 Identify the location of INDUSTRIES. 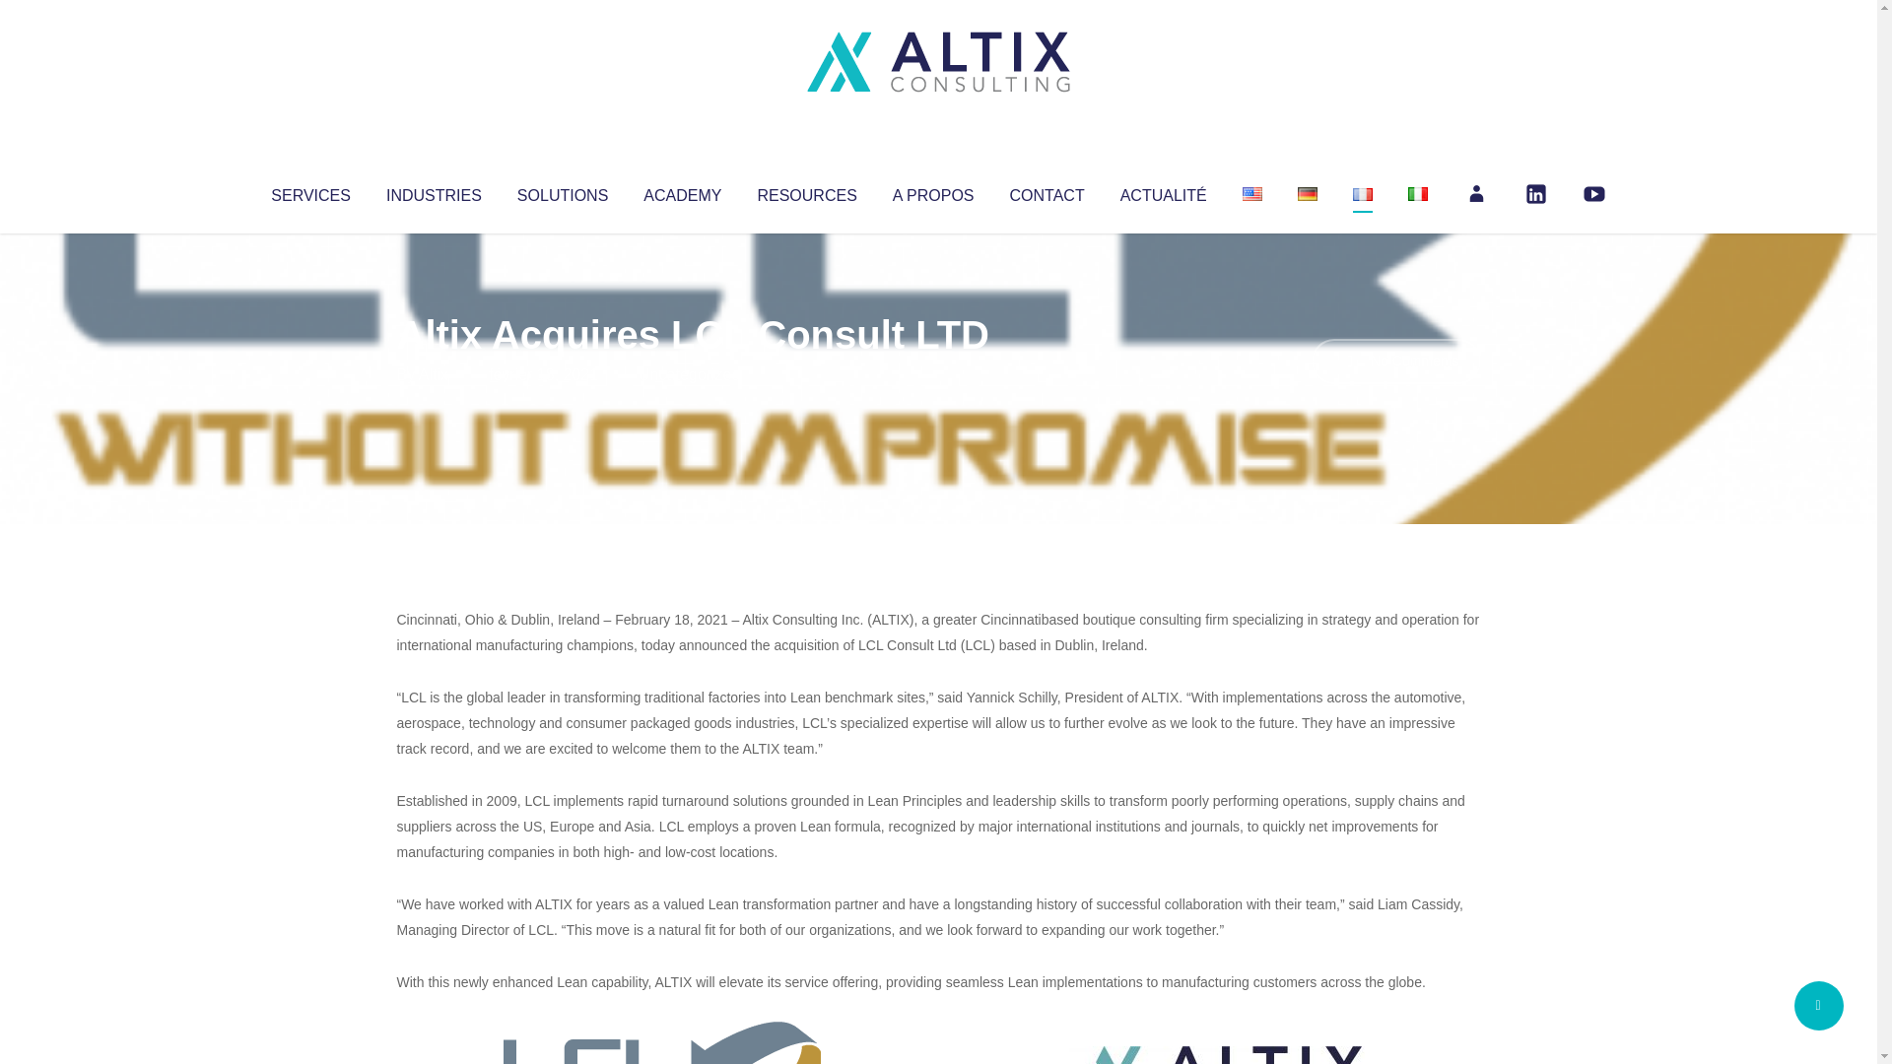
(434, 191).